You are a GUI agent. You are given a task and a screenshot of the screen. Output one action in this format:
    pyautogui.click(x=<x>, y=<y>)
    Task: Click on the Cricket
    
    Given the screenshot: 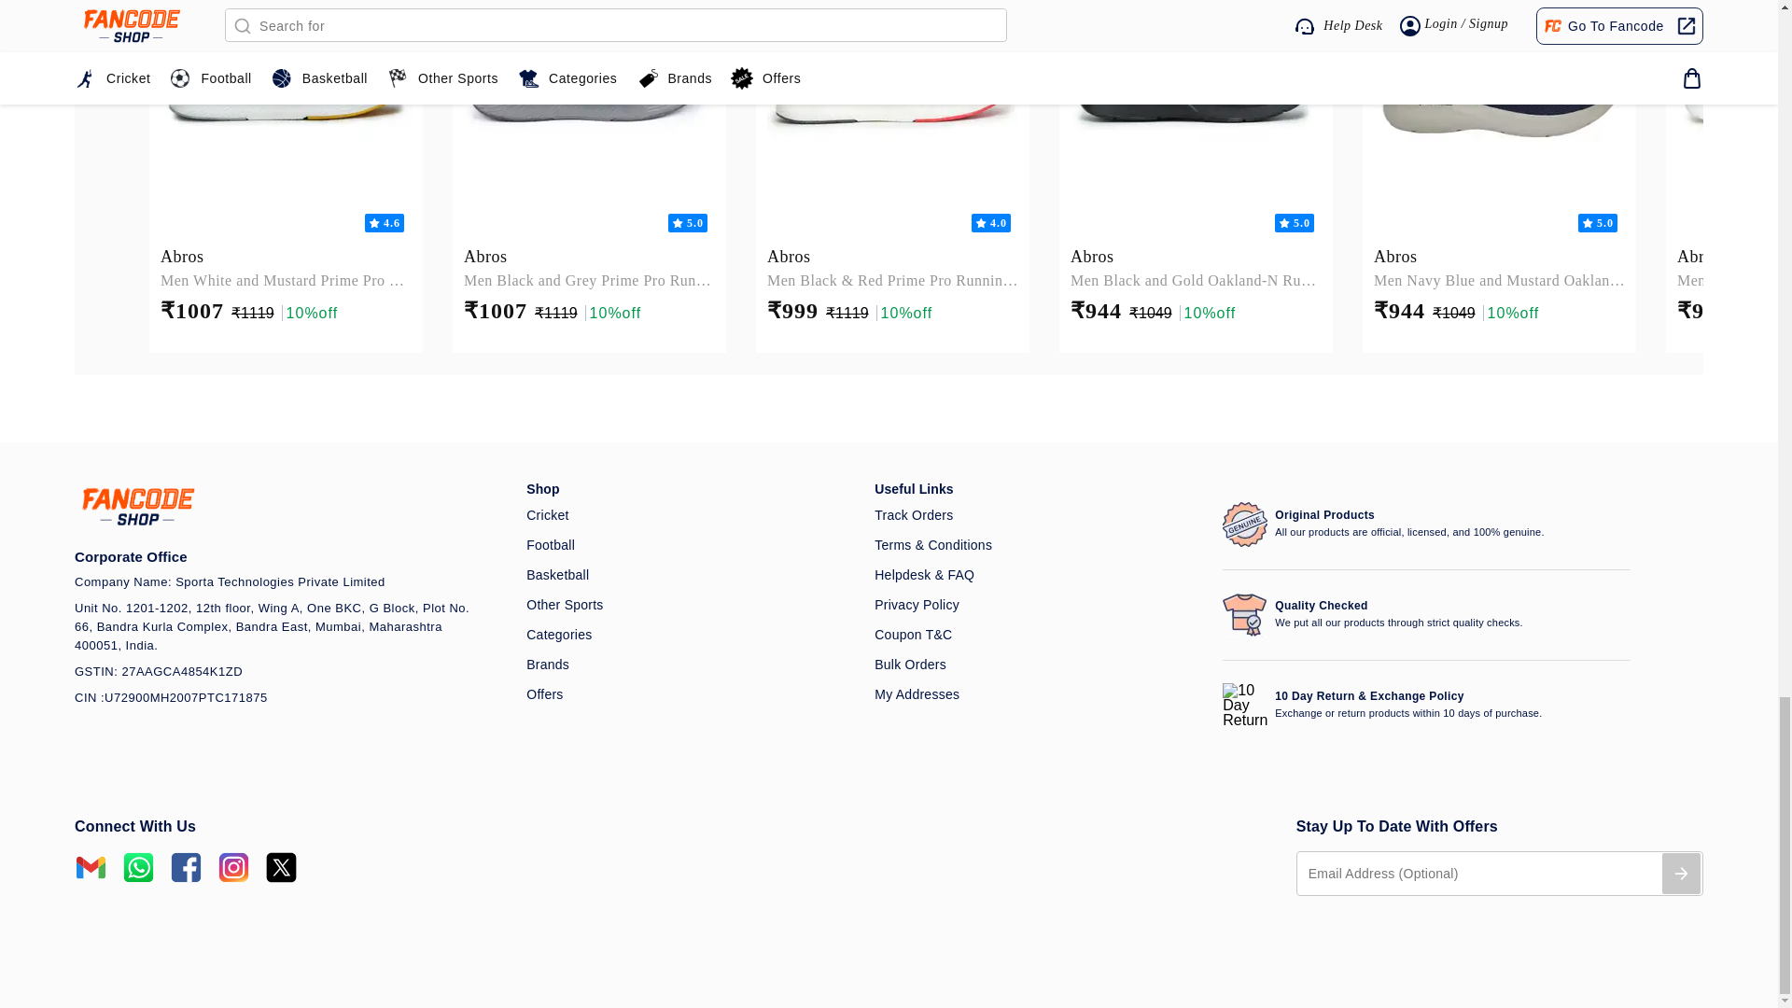 What is the action you would take?
    pyautogui.click(x=689, y=515)
    